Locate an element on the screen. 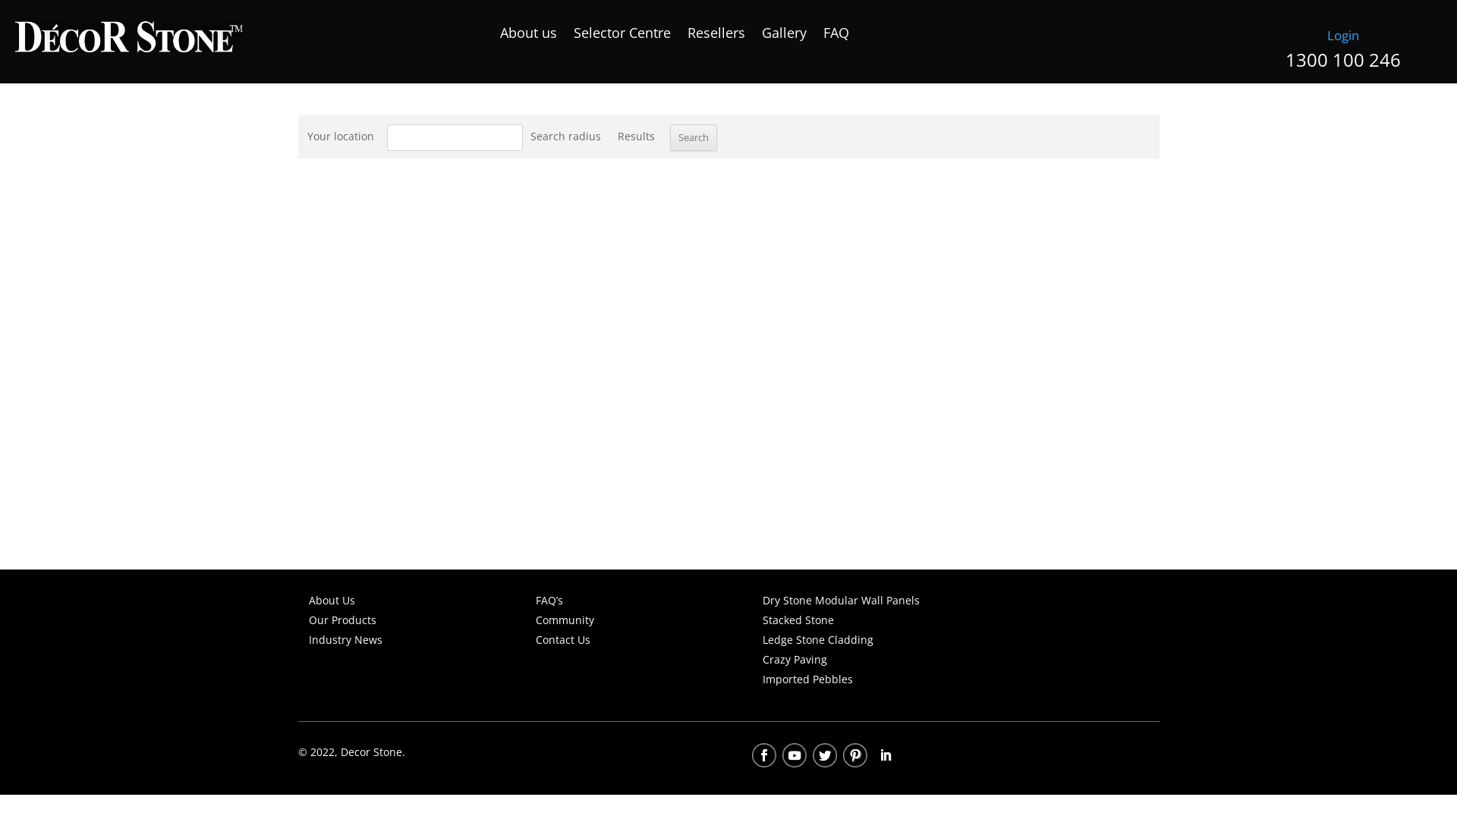 The width and height of the screenshot is (1457, 819). Search is located at coordinates (693, 138).